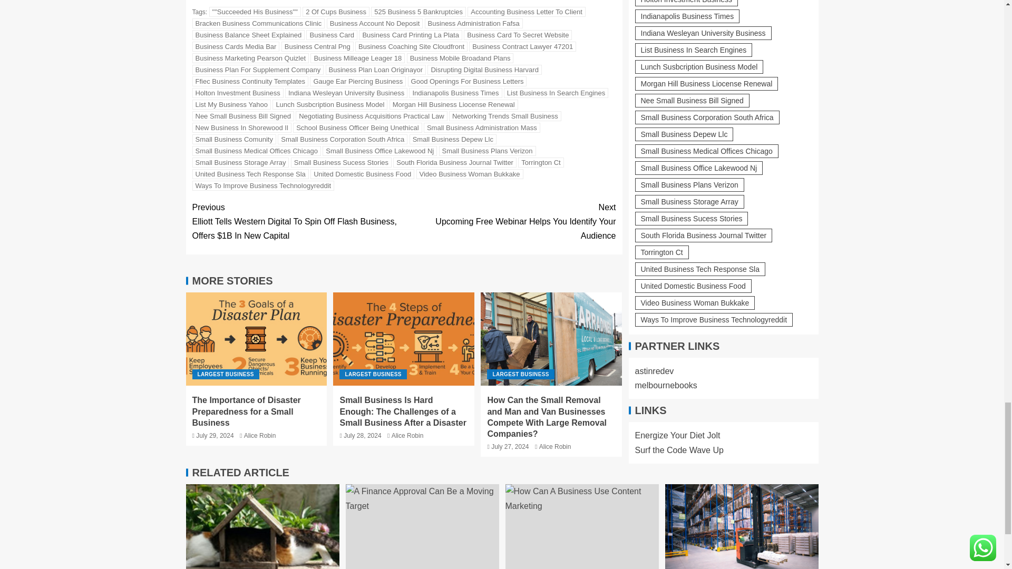  What do you see at coordinates (422, 527) in the screenshot?
I see `A Finance Approval Can Be a Moving Target` at bounding box center [422, 527].